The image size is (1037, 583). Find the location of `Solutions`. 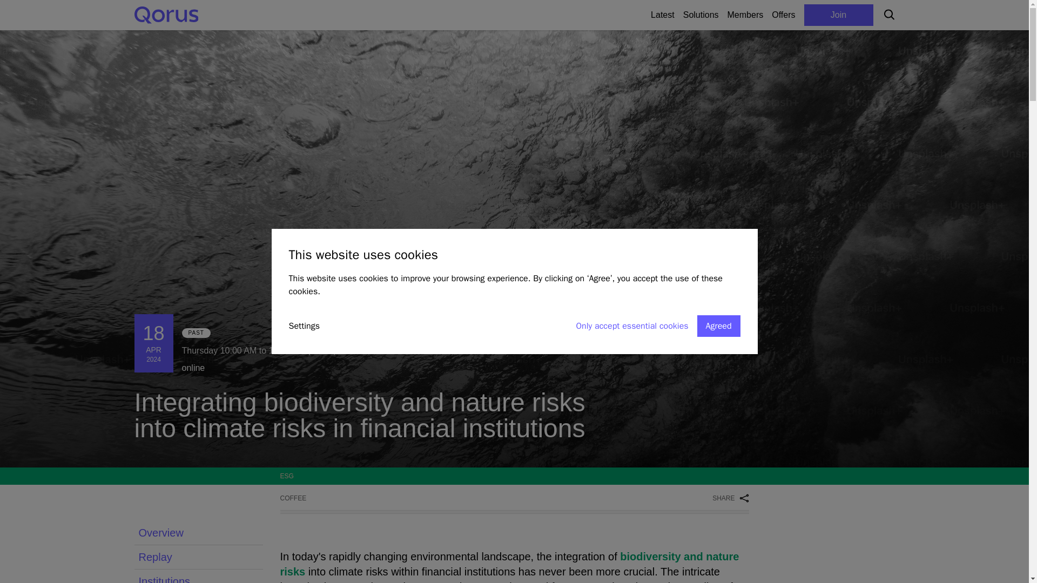

Solutions is located at coordinates (838, 15).